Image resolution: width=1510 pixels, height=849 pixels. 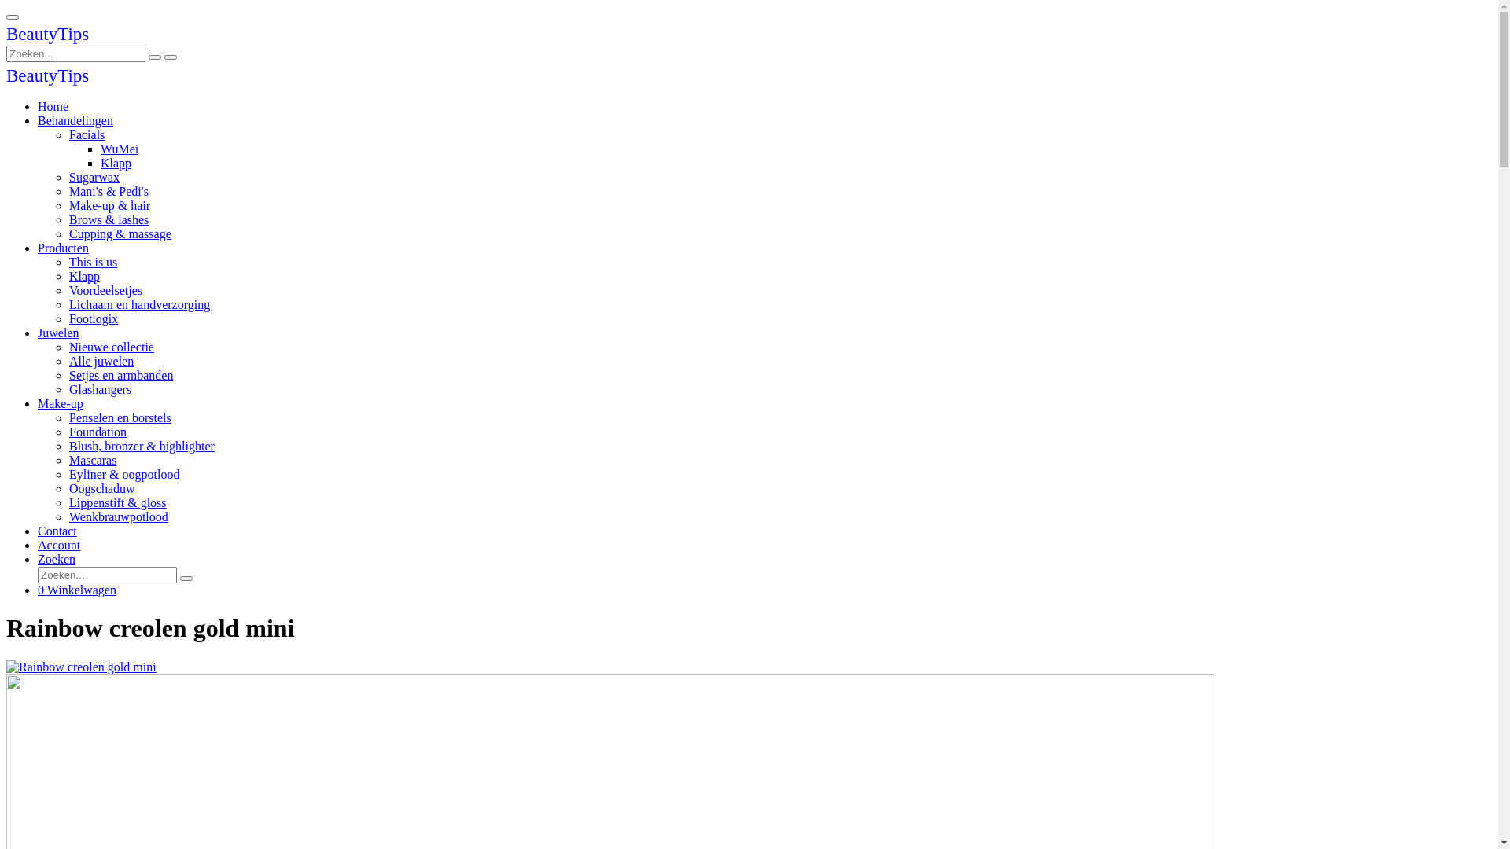 I want to click on Voordeelsetjes, so click(x=105, y=291).